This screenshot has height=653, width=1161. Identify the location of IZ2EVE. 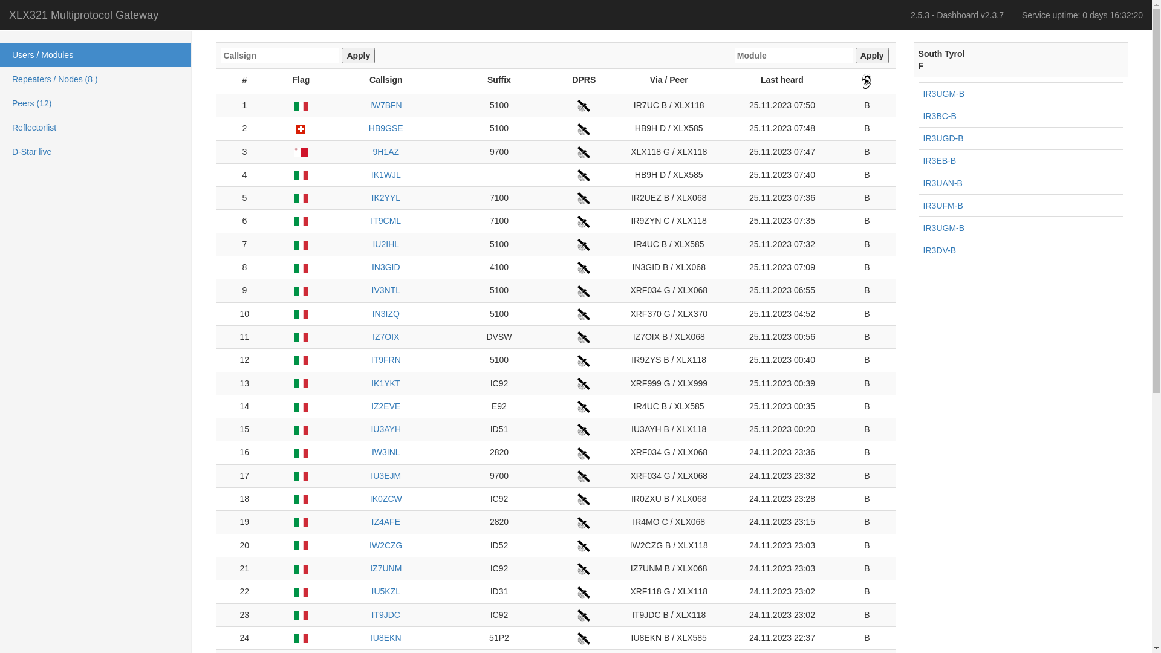
(386, 408).